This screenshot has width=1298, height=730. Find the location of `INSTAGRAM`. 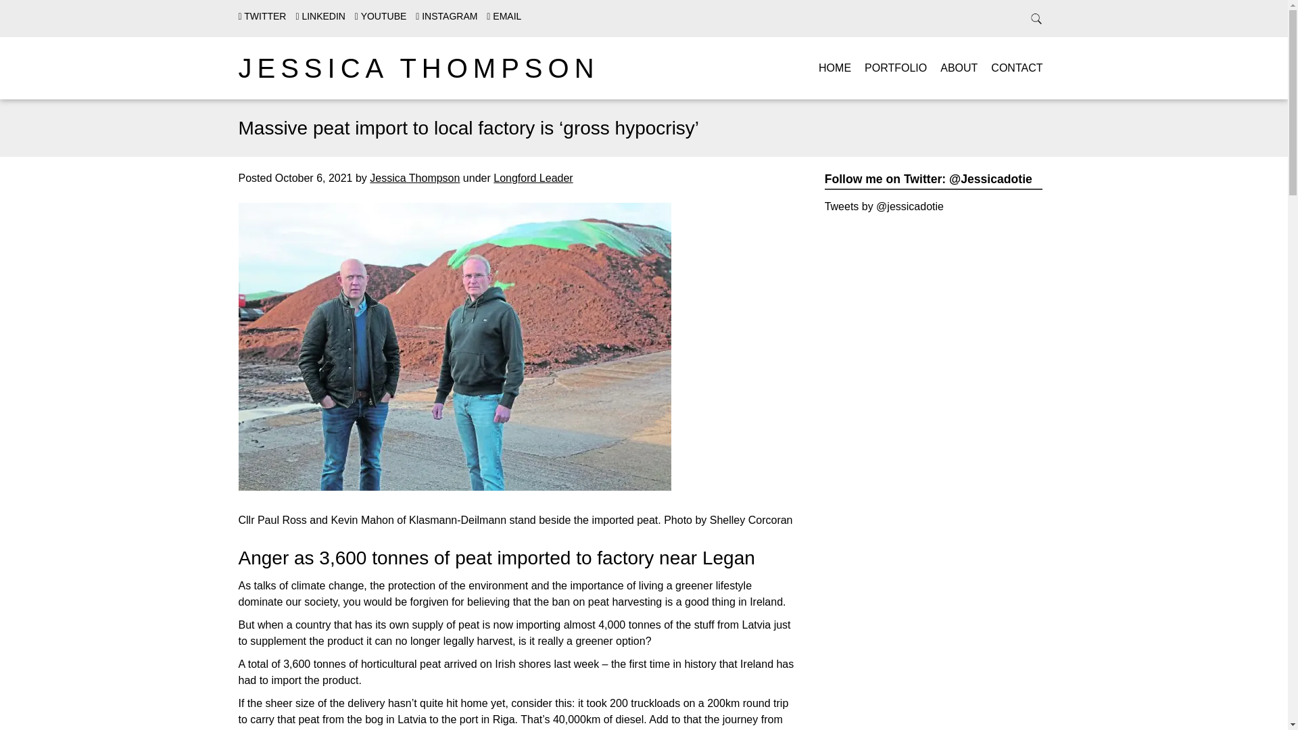

INSTAGRAM is located at coordinates (446, 16).